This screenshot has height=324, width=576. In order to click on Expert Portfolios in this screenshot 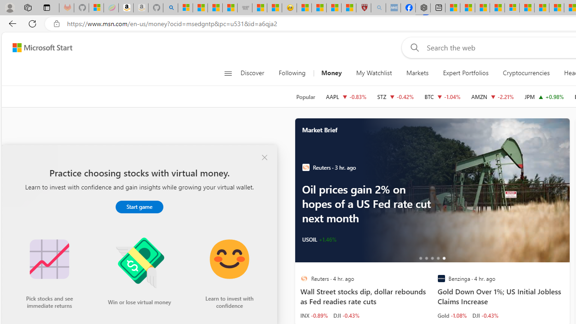, I will do `click(465, 73)`.